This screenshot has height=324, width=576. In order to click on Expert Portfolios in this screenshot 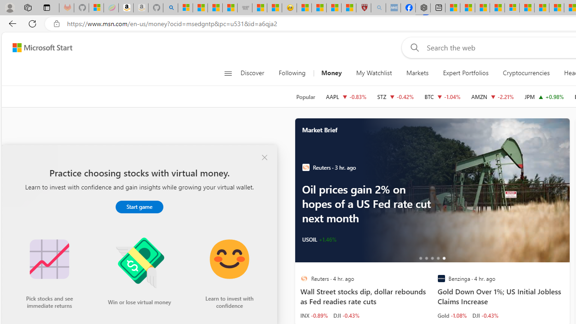, I will do `click(465, 73)`.